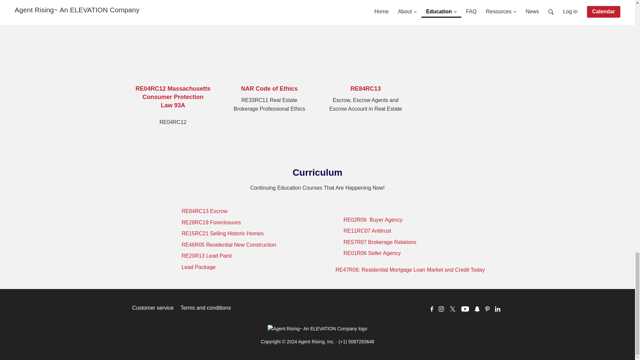 This screenshot has width=640, height=360. Describe the element at coordinates (465, 309) in the screenshot. I see `YouTube` at that location.